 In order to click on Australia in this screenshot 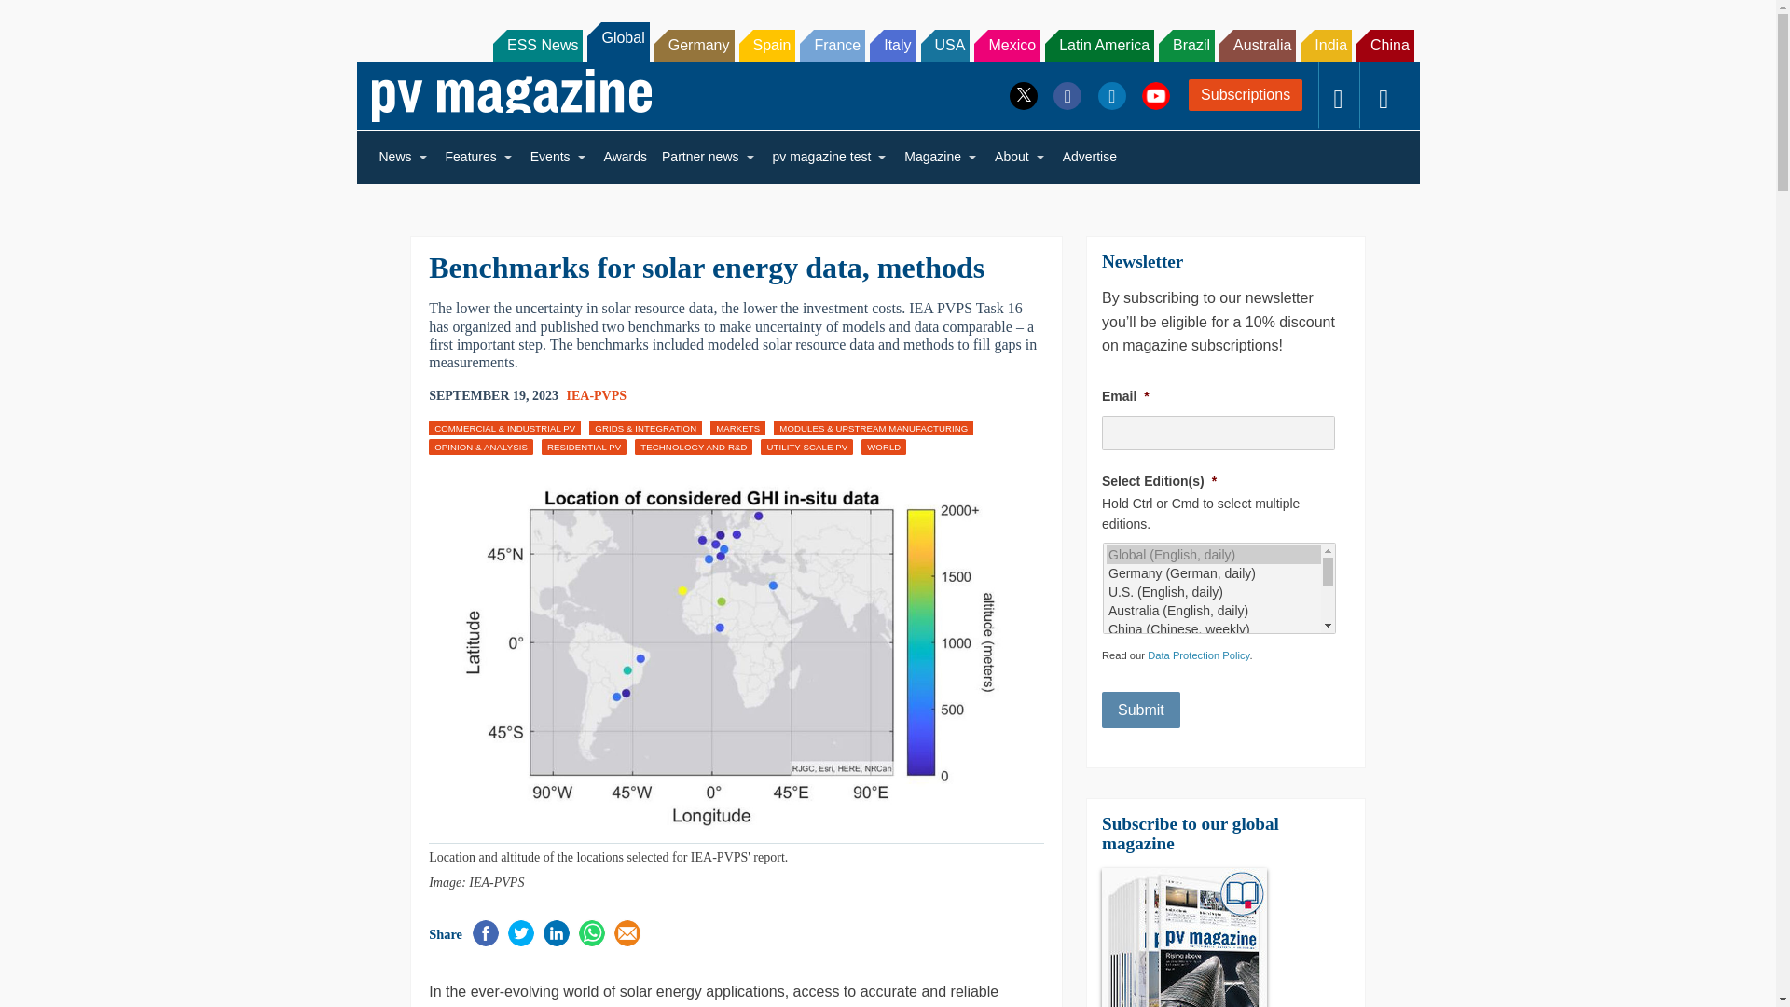, I will do `click(1257, 45)`.